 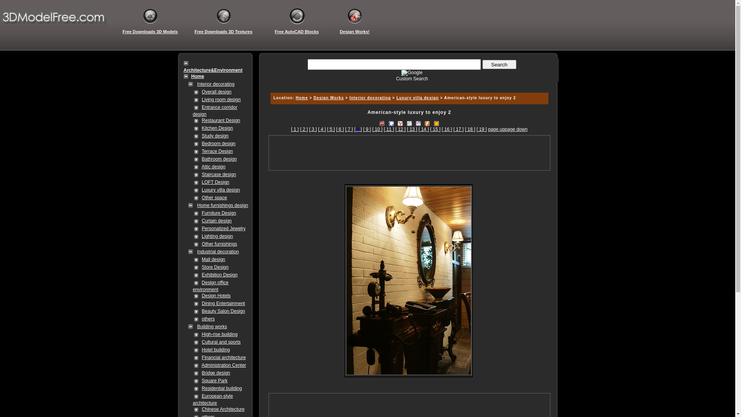 I want to click on Administration Center, so click(x=224, y=365).